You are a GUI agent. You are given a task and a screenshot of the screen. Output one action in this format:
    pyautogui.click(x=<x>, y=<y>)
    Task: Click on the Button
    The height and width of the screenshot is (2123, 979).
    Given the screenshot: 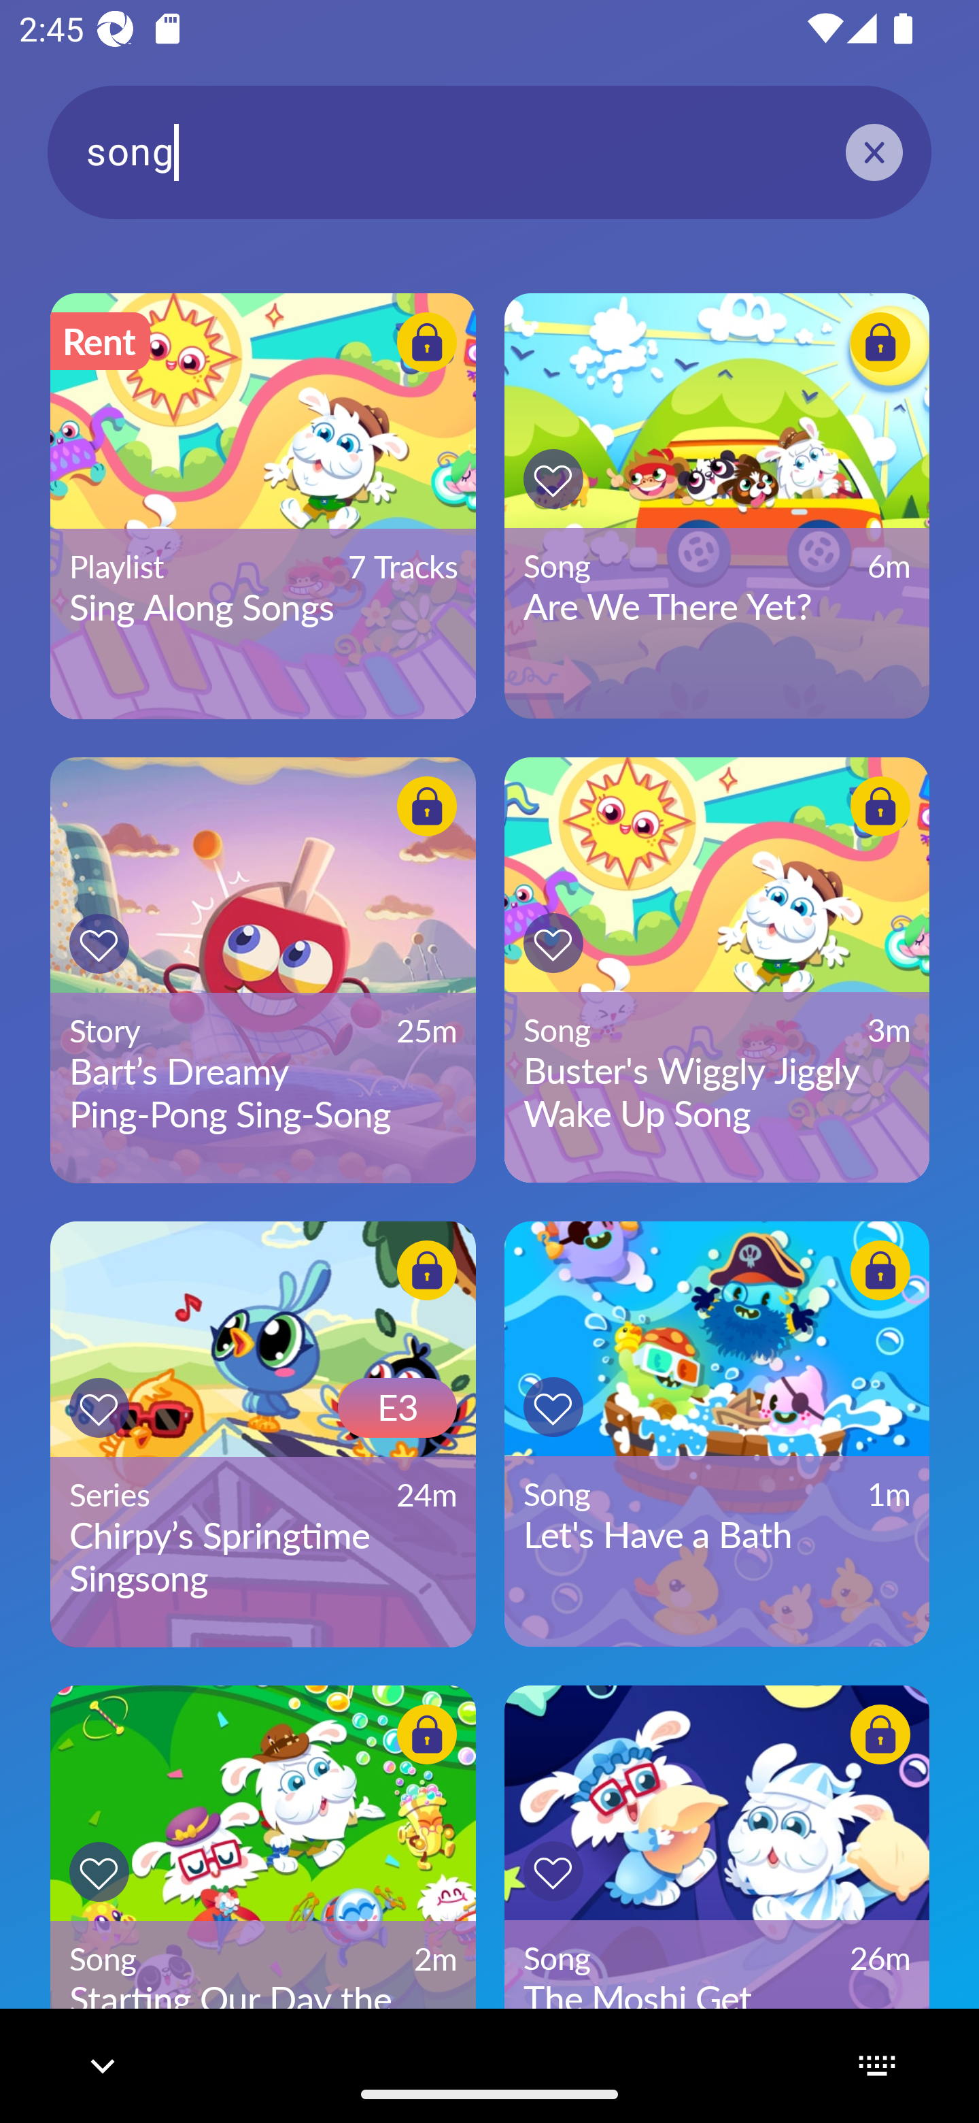 What is the action you would take?
    pyautogui.click(x=880, y=1270)
    